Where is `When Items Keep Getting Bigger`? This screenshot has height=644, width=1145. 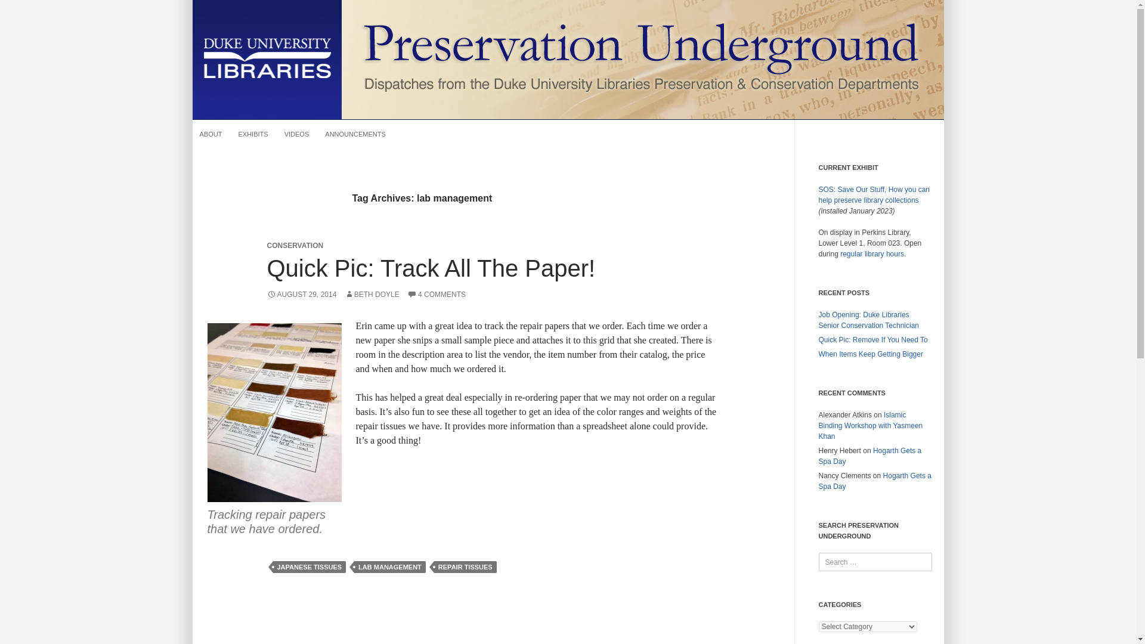
When Items Keep Getting Bigger is located at coordinates (871, 354).